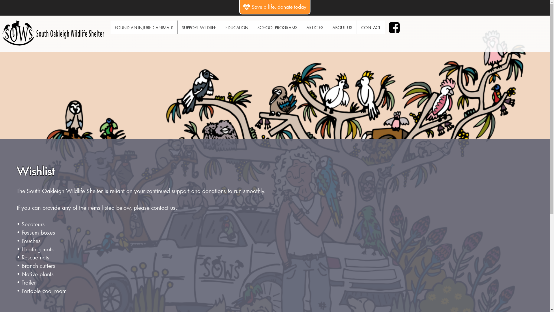  Describe the element at coordinates (144, 27) in the screenshot. I see `FOUND AN INJURED ANIMAL?` at that location.